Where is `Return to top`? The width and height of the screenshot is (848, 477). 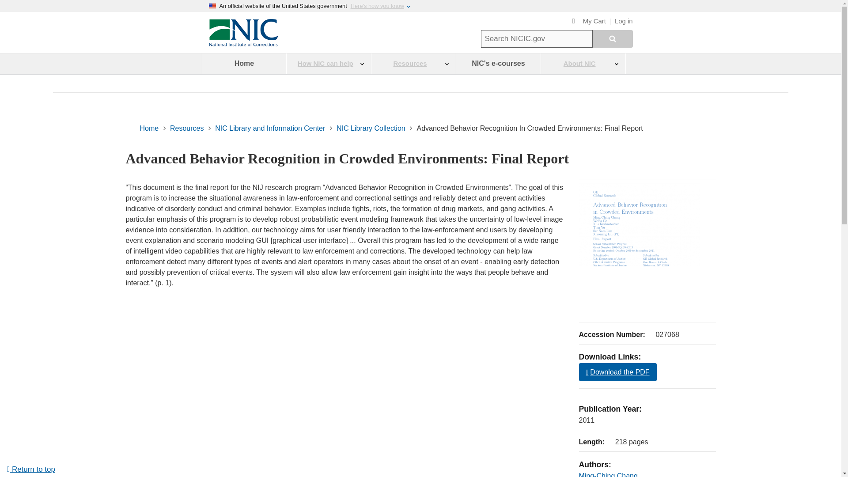
Return to top is located at coordinates (31, 469).